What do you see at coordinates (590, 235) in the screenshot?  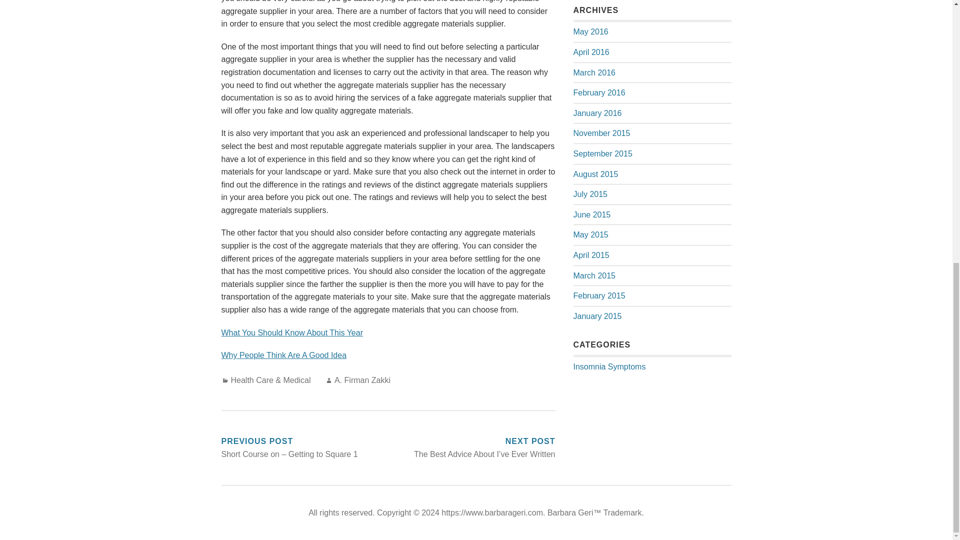 I see `May 2015` at bounding box center [590, 235].